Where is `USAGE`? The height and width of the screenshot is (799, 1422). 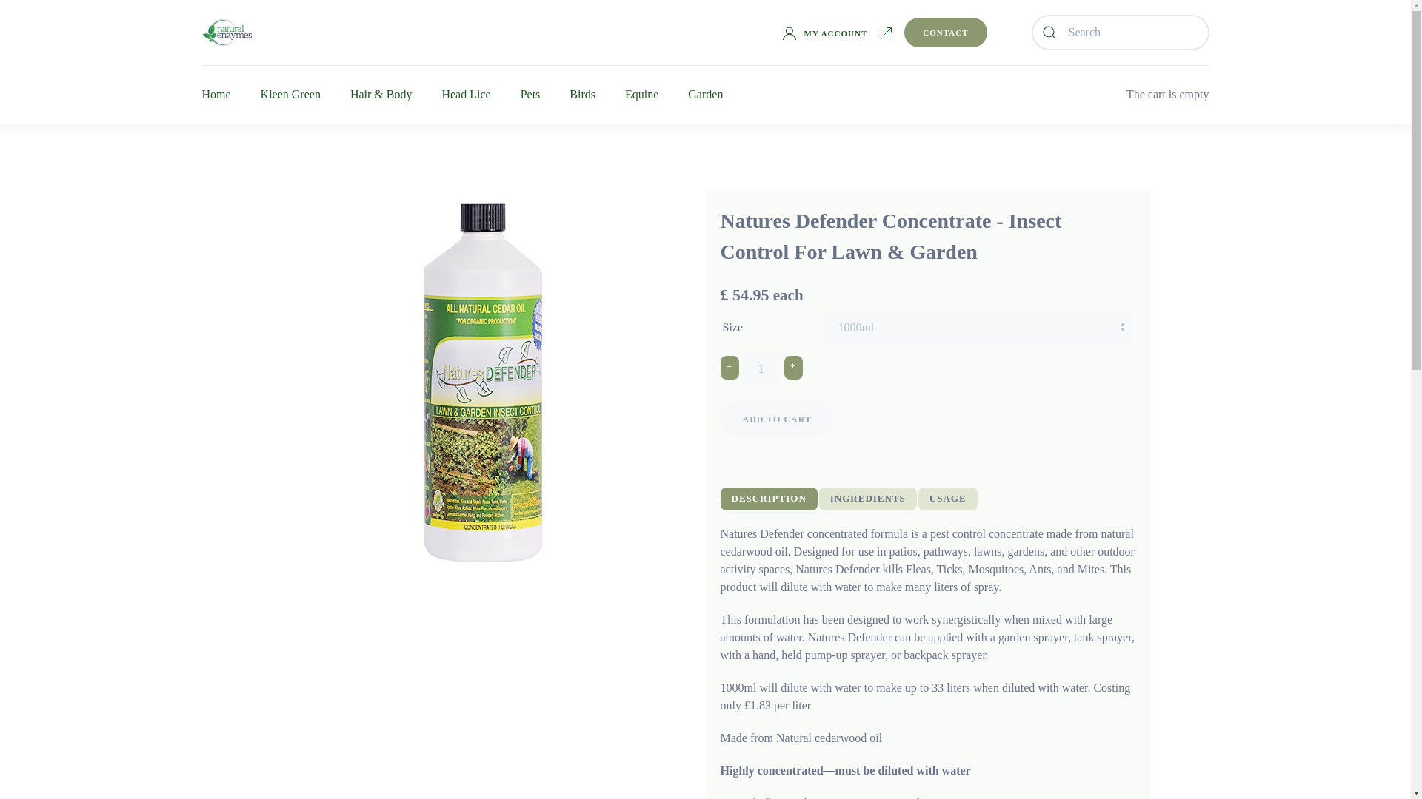
USAGE is located at coordinates (948, 499).